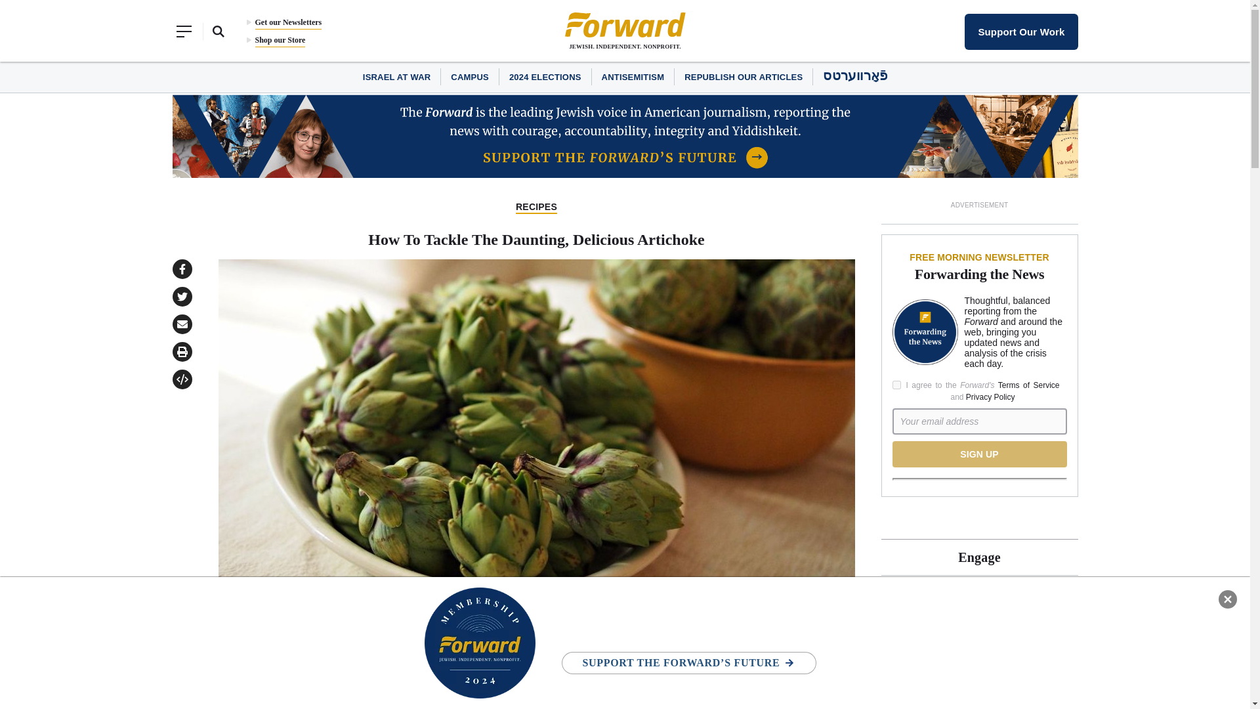  Describe the element at coordinates (287, 22) in the screenshot. I see `Get our Newsletters` at that location.